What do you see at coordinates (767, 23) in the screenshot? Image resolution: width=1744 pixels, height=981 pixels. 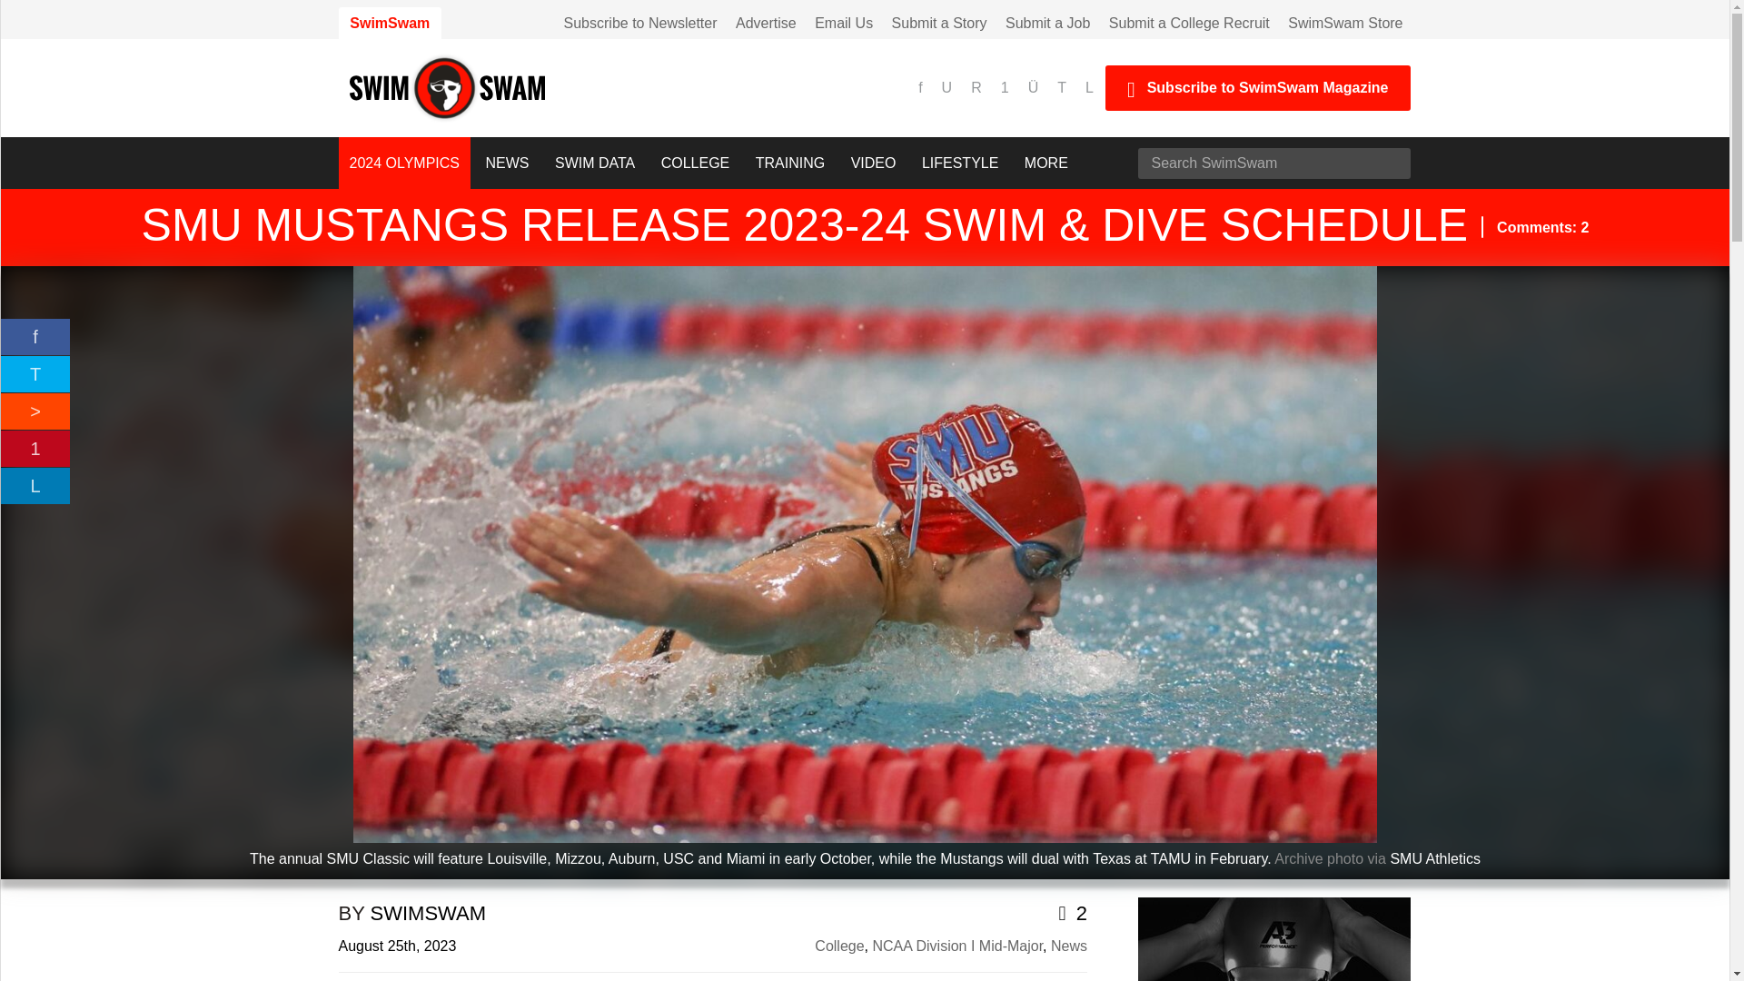 I see `Advertise` at bounding box center [767, 23].